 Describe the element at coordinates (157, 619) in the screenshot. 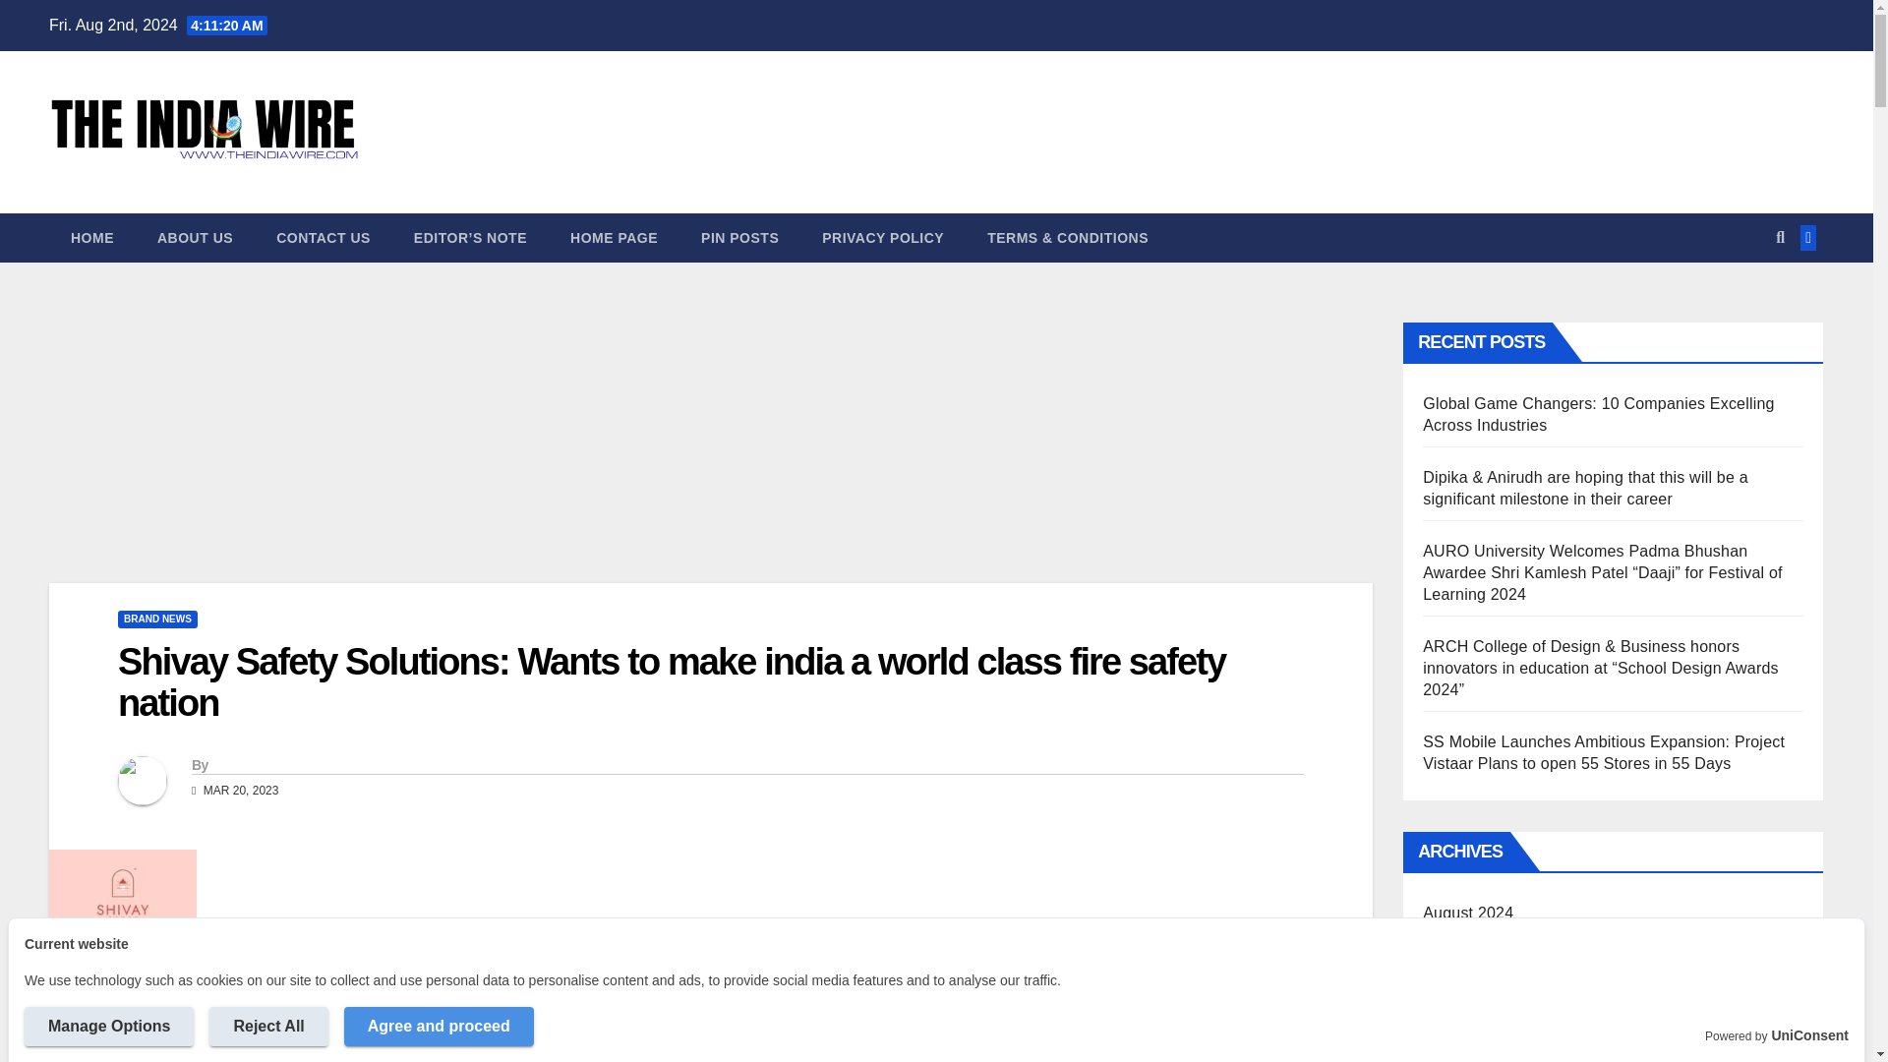

I see `BRAND NEWS` at that location.